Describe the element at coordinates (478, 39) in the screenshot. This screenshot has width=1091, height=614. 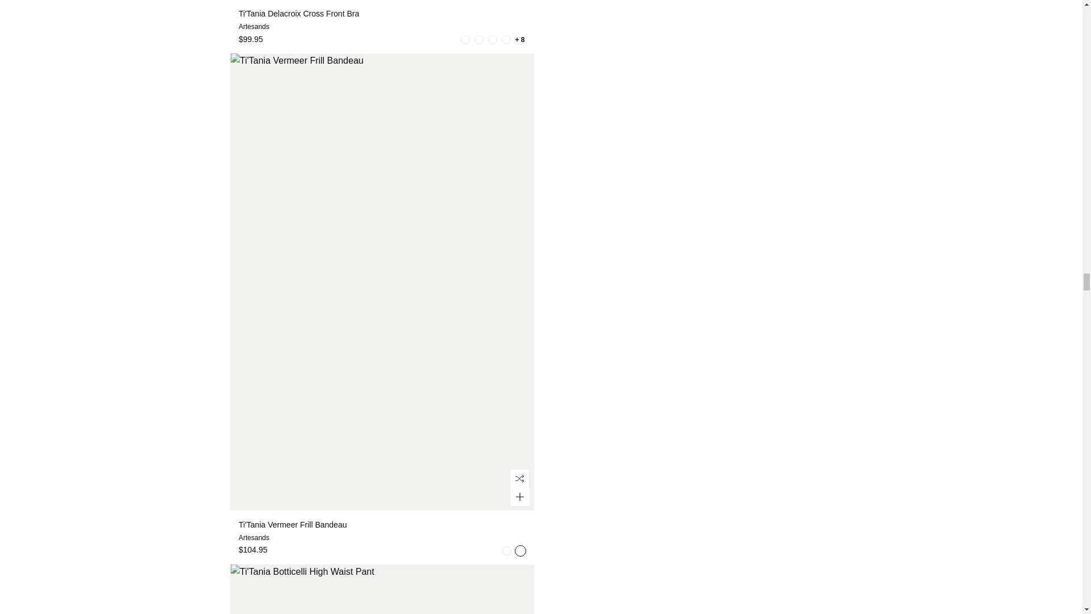
I see `Chantique Delacroix Cross Front Bra Swatch` at that location.